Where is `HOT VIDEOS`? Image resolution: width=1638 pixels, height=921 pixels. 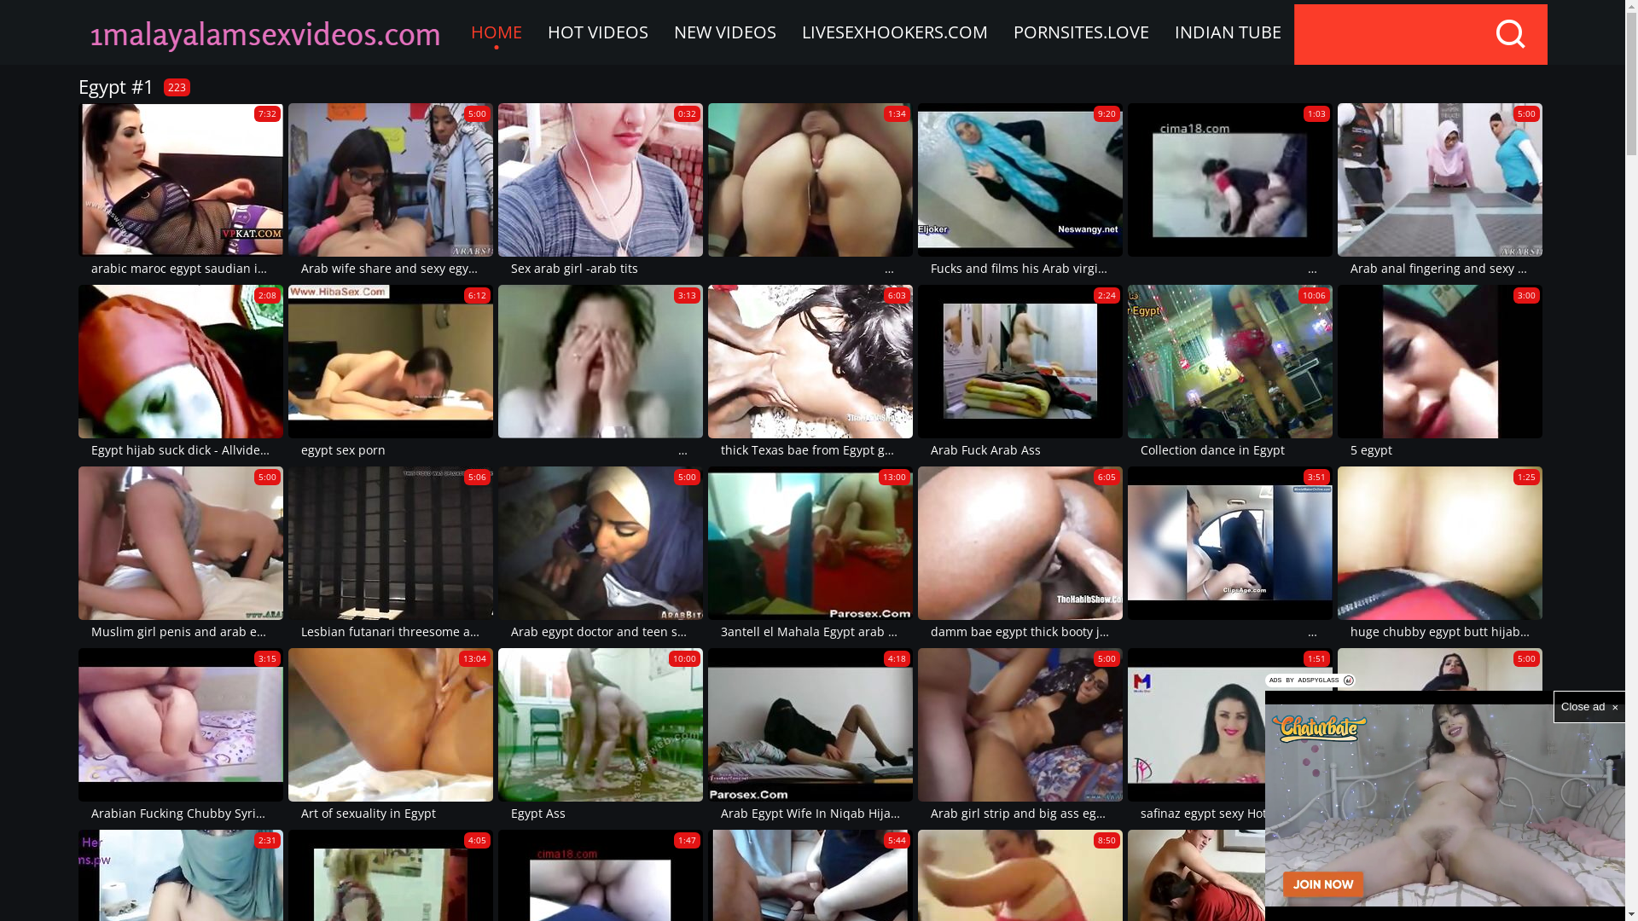 HOT VIDEOS is located at coordinates (597, 32).